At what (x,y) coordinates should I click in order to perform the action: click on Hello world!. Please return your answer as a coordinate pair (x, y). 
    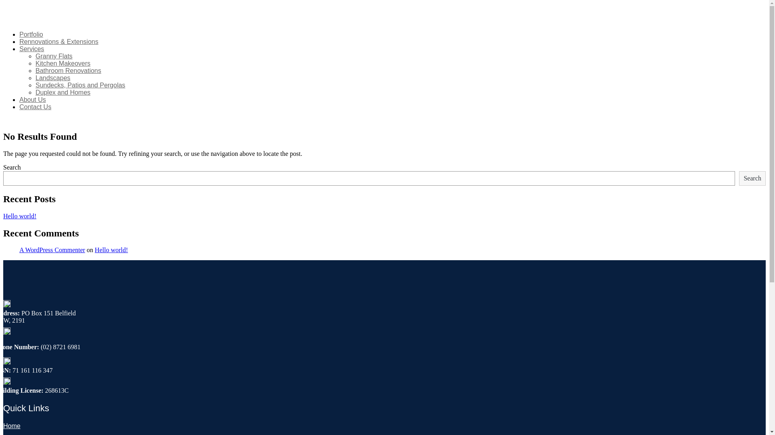
    Looking at the image, I should click on (111, 250).